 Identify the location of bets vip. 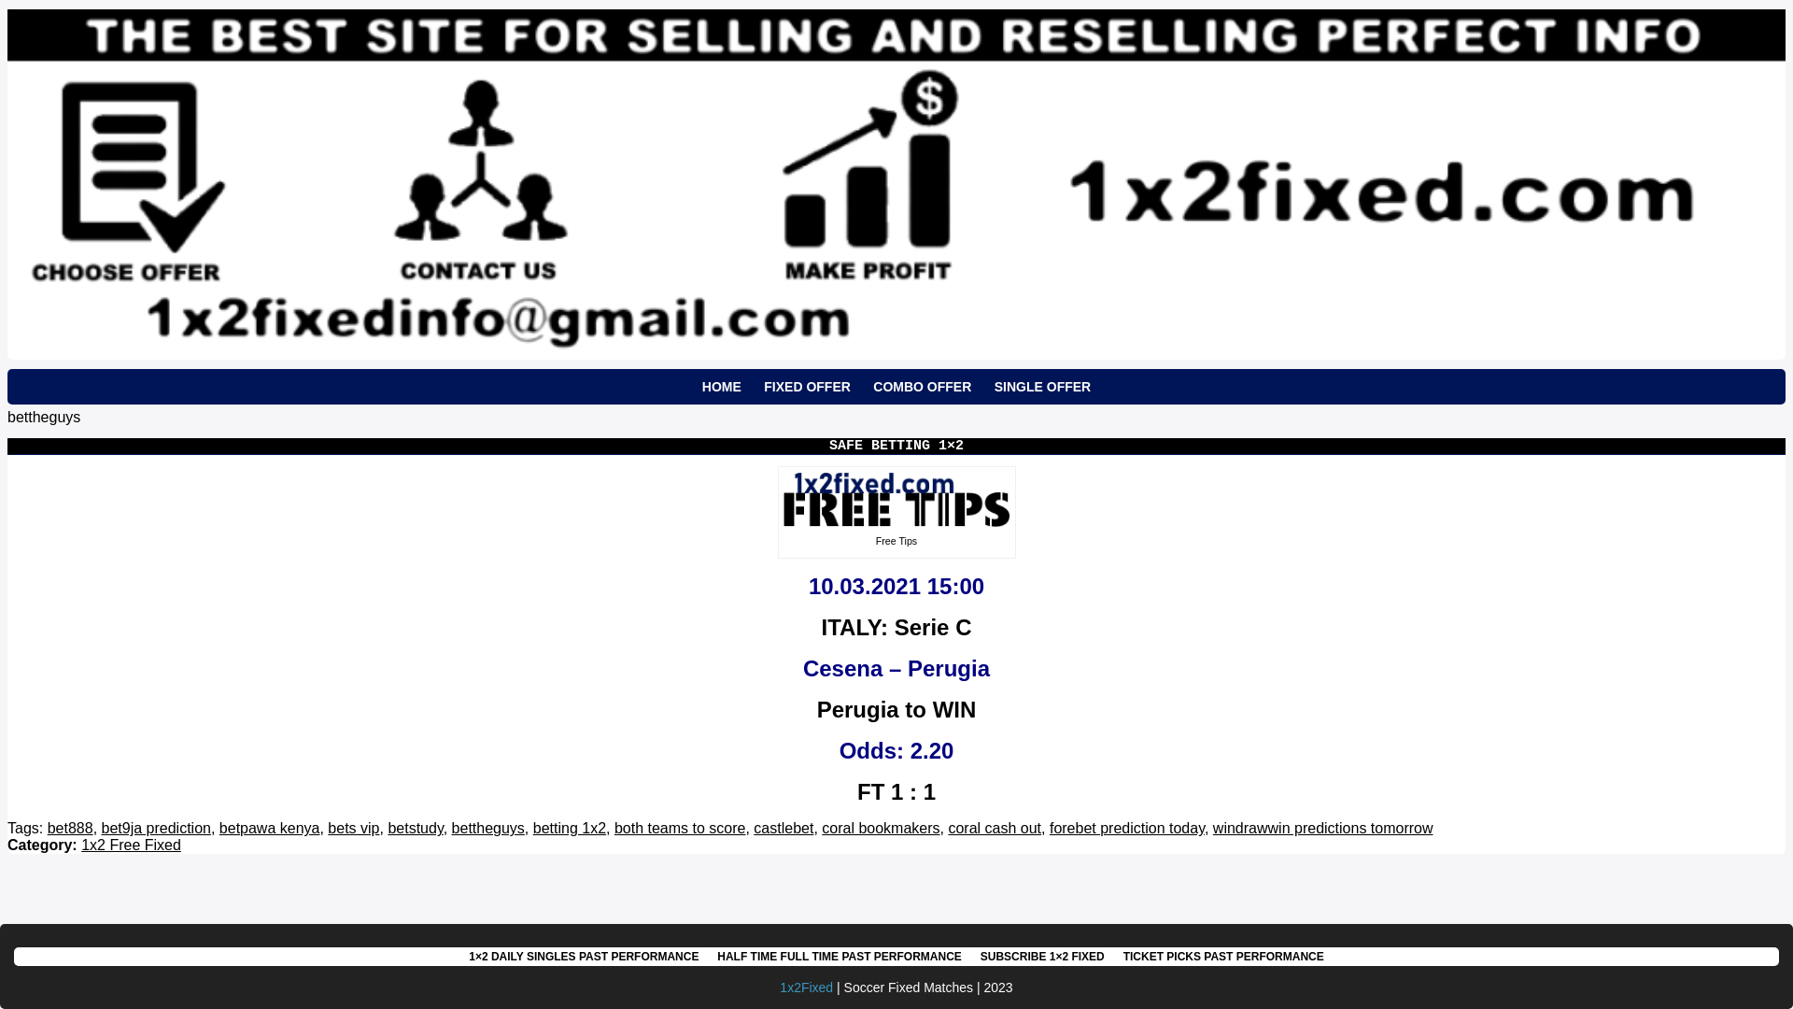
(353, 828).